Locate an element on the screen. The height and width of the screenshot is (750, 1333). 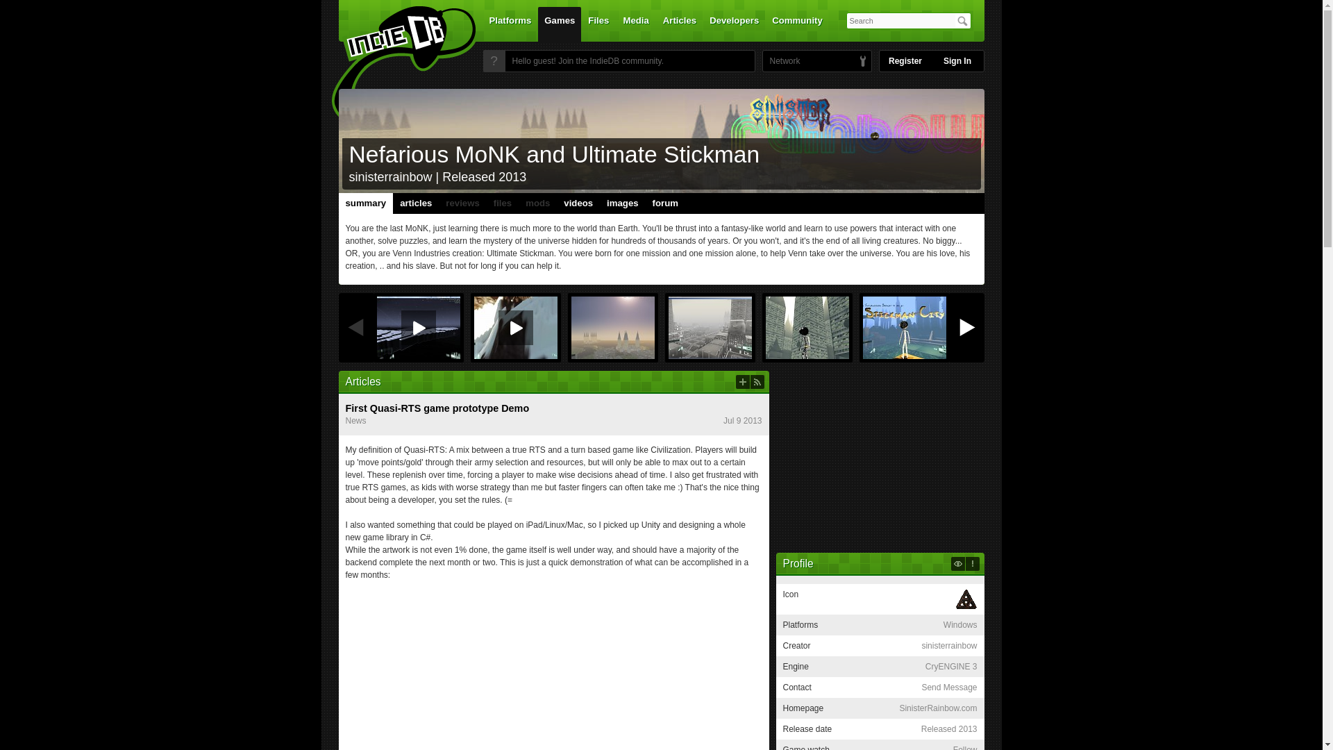
Stickman in a city environment is located at coordinates (807, 328).